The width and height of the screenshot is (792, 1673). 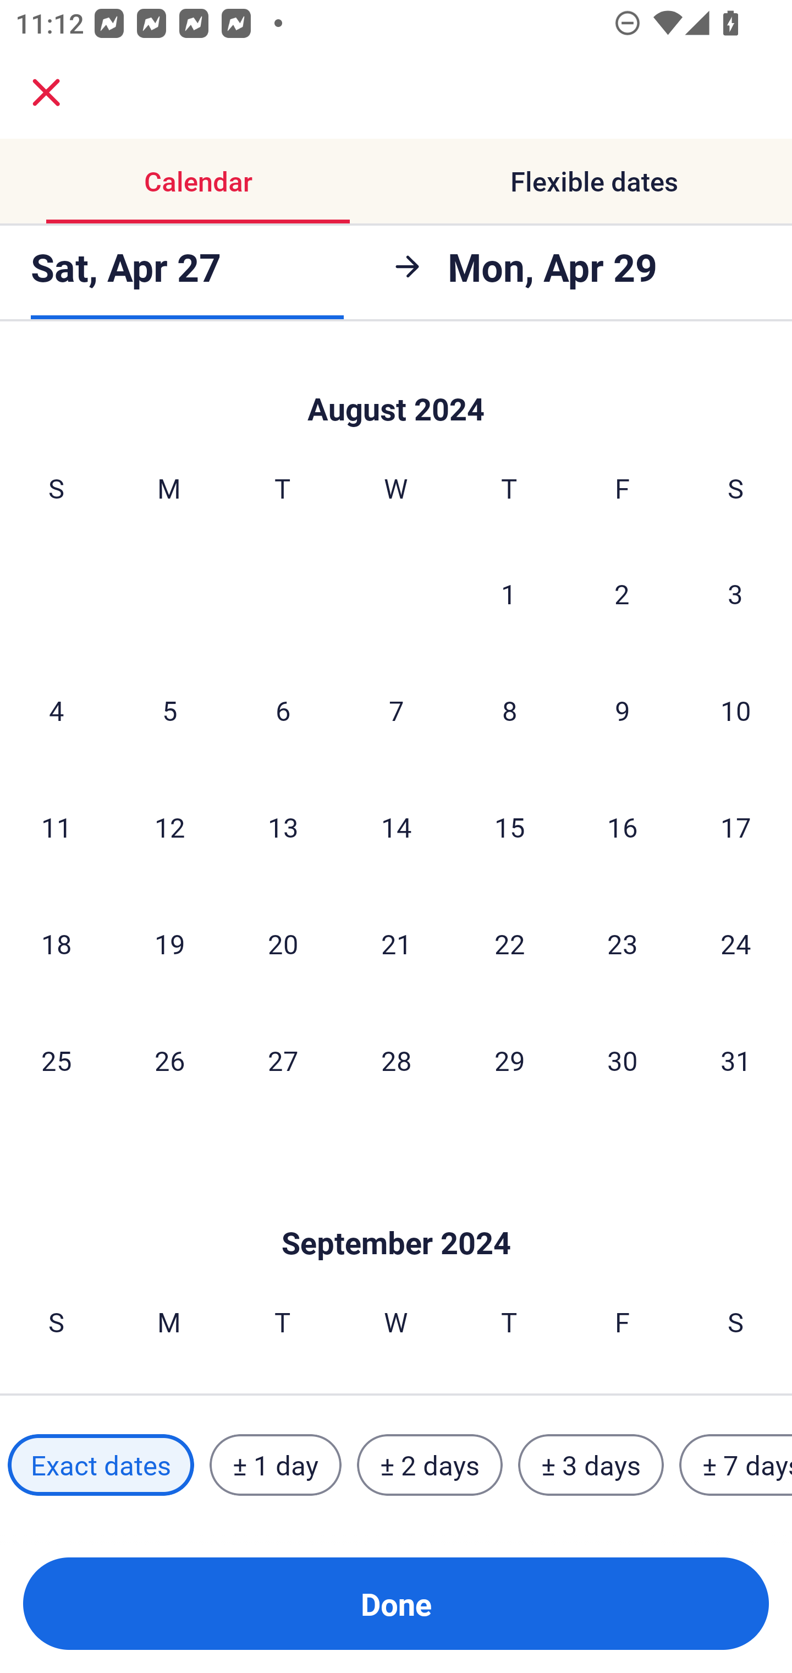 I want to click on 28 Wednesday, August 28, 2024, so click(x=396, y=1060).